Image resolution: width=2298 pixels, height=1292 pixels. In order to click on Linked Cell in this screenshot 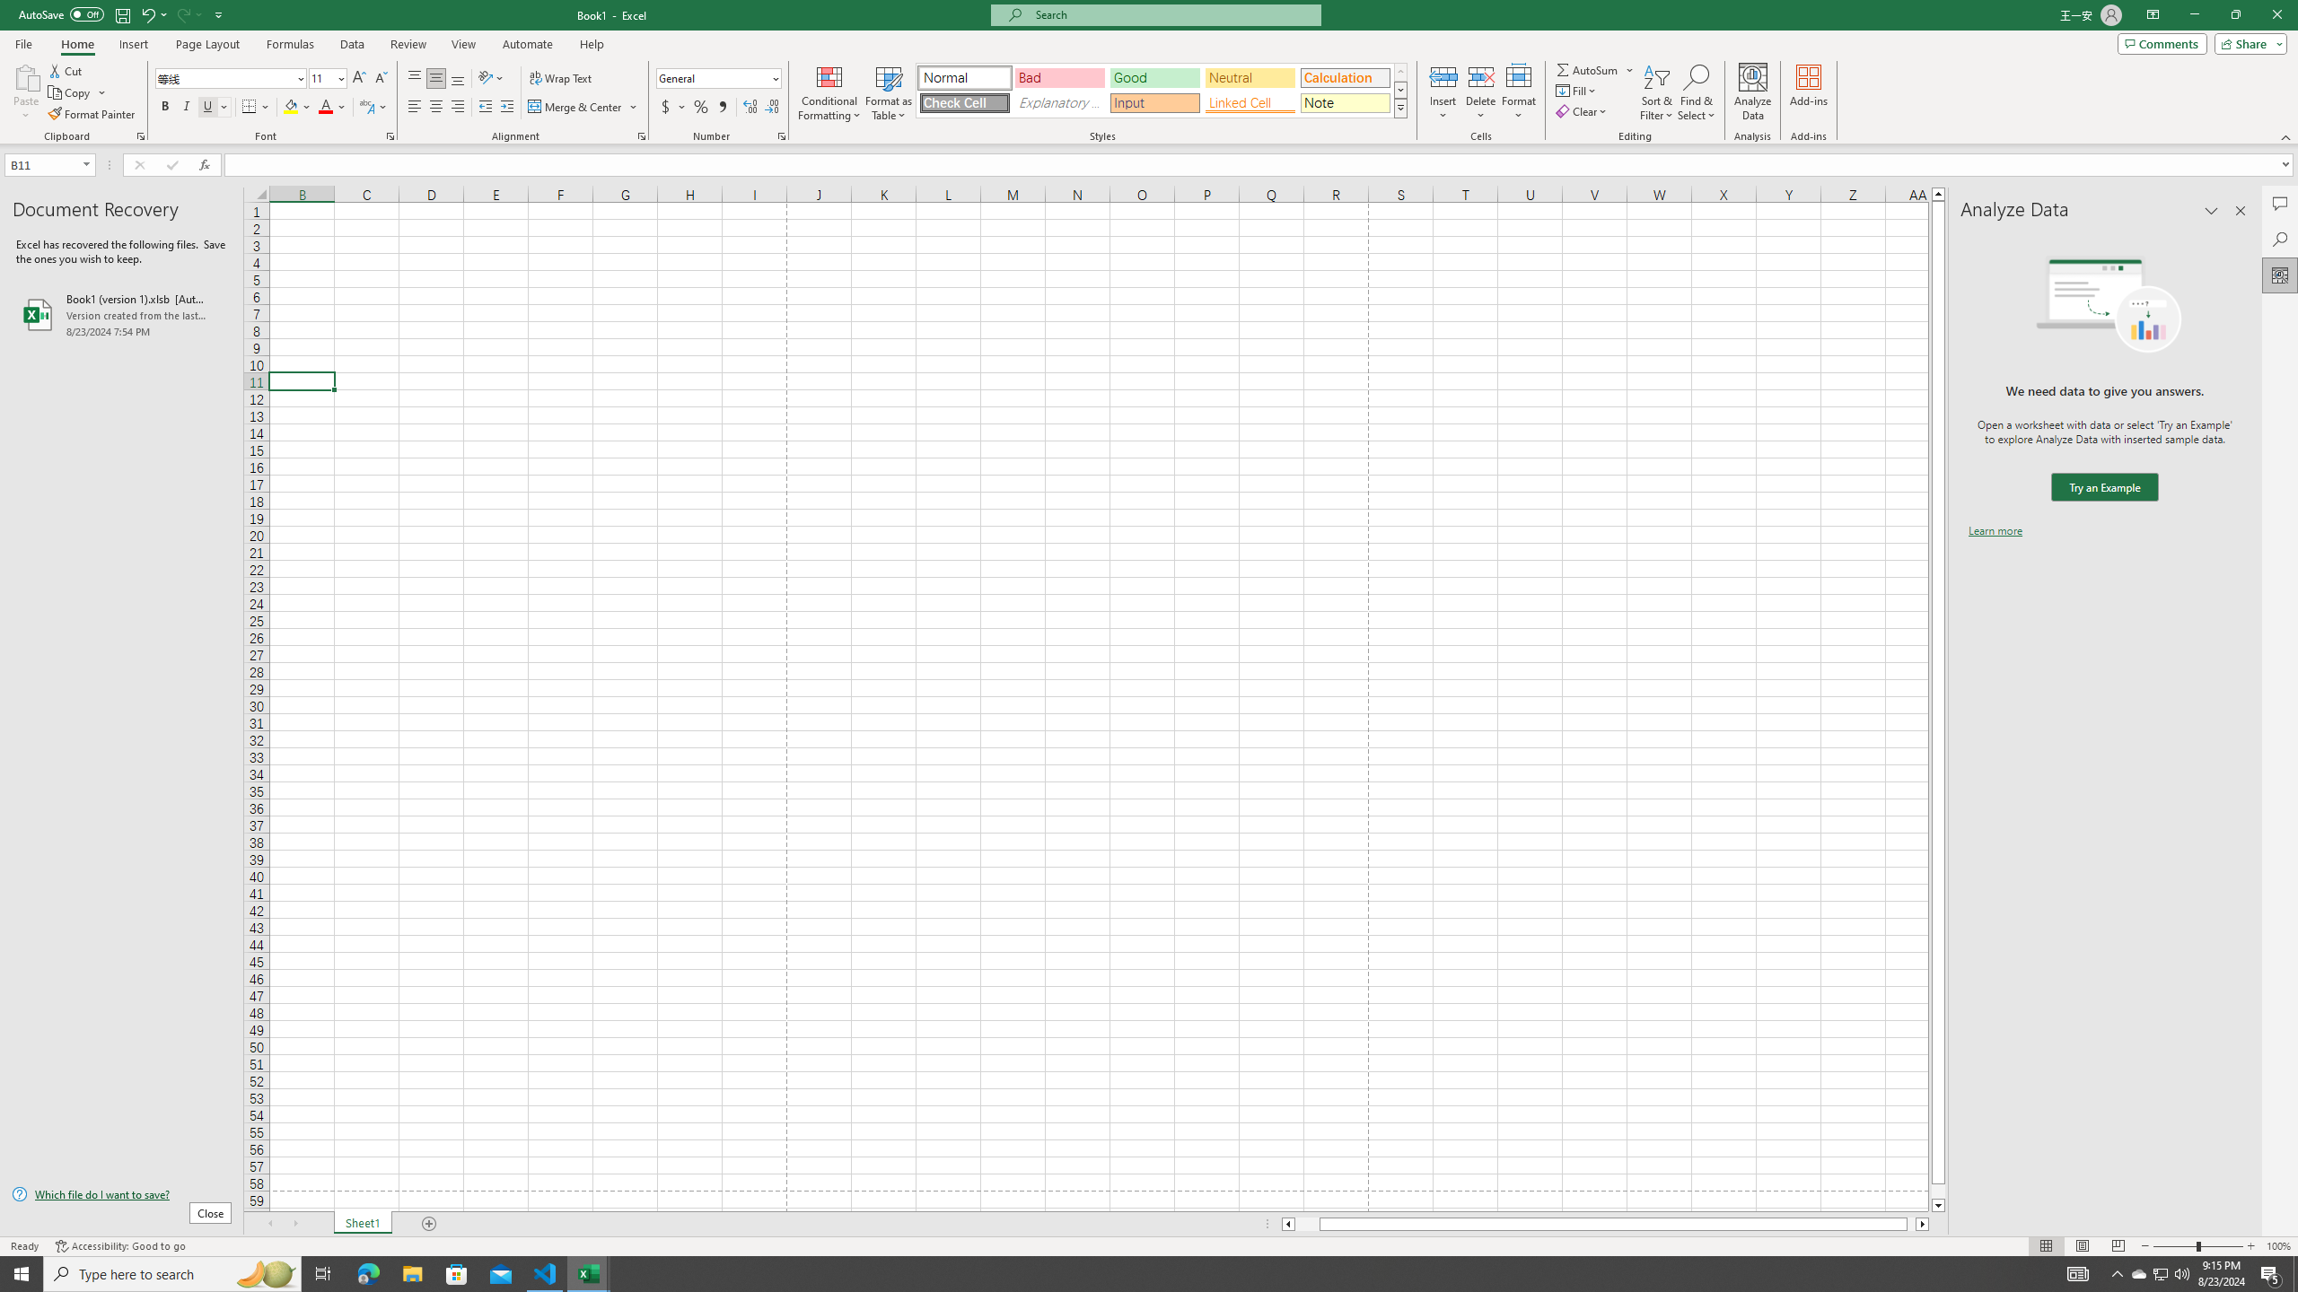, I will do `click(1250, 102)`.